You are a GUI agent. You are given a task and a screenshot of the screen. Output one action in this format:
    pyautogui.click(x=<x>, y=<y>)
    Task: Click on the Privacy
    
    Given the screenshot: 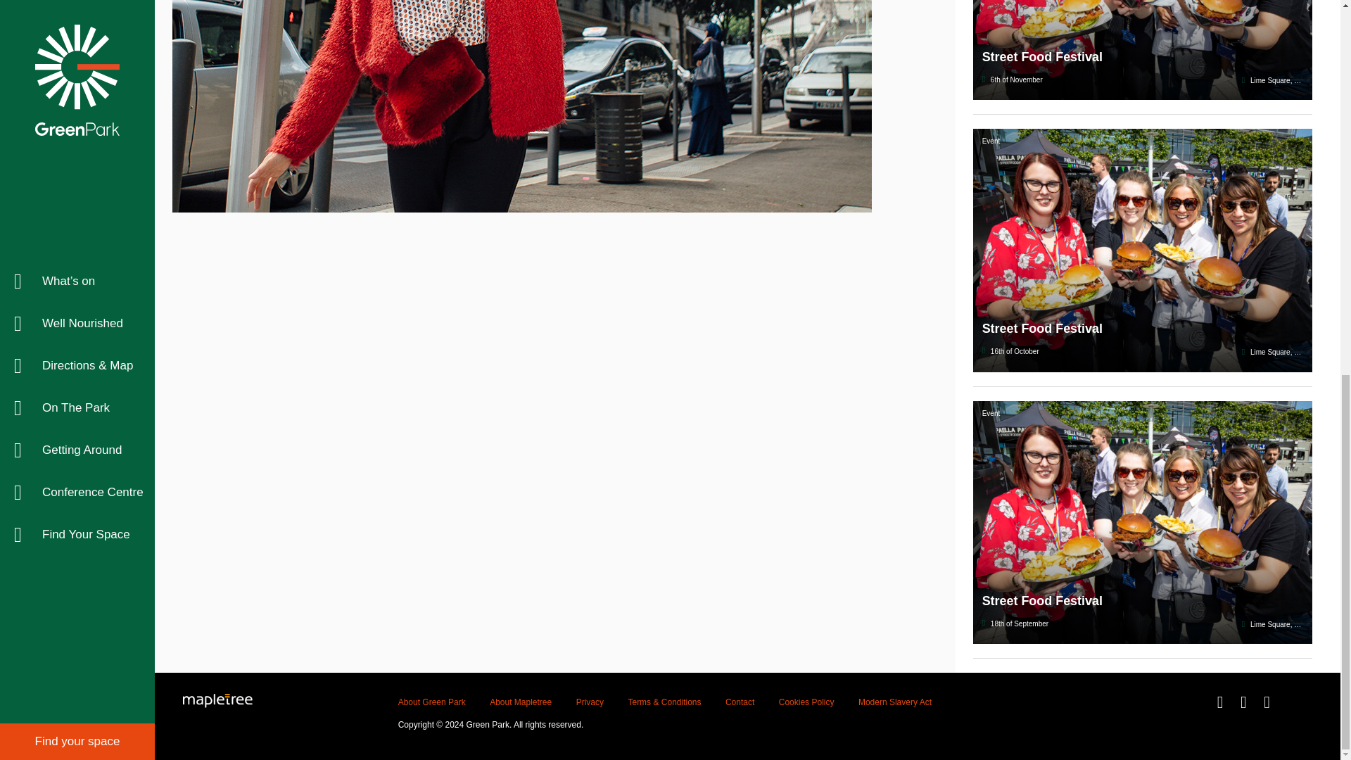 What is the action you would take?
    pyautogui.click(x=590, y=702)
    